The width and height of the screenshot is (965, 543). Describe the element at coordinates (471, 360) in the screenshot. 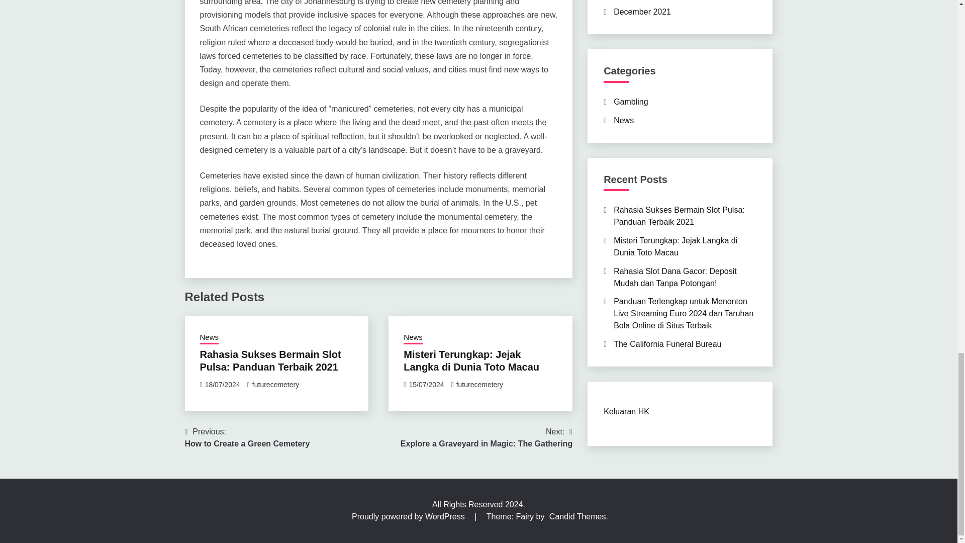

I see `News` at that location.